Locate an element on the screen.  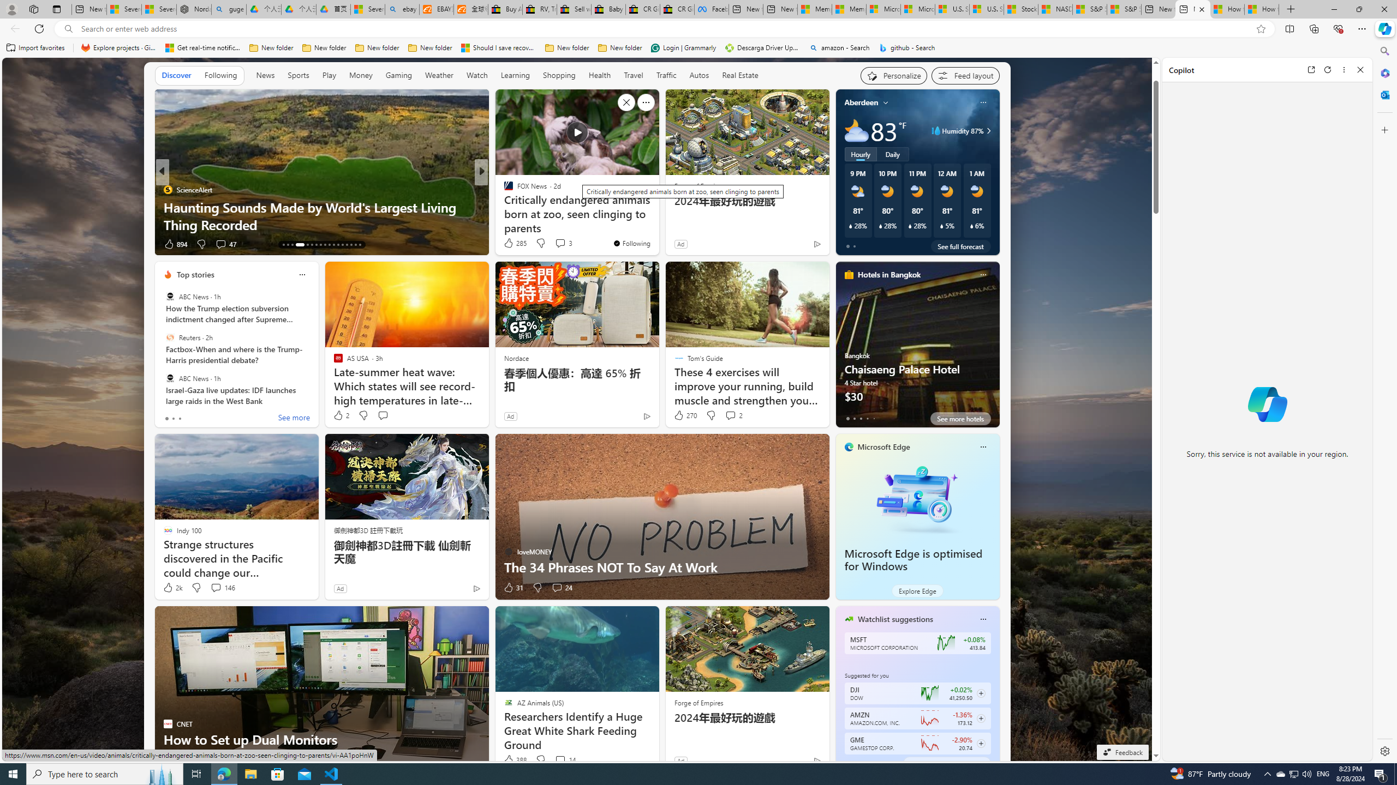
Travel is located at coordinates (633, 76).